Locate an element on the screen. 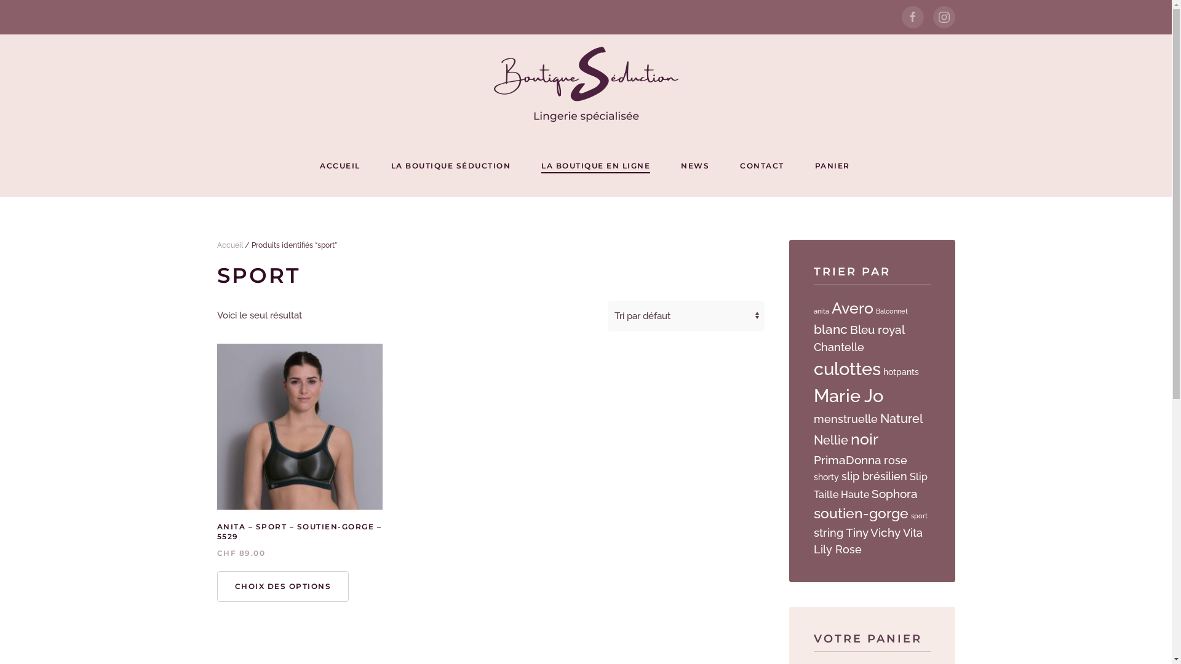 This screenshot has width=1181, height=664. Sophora is located at coordinates (894, 494).